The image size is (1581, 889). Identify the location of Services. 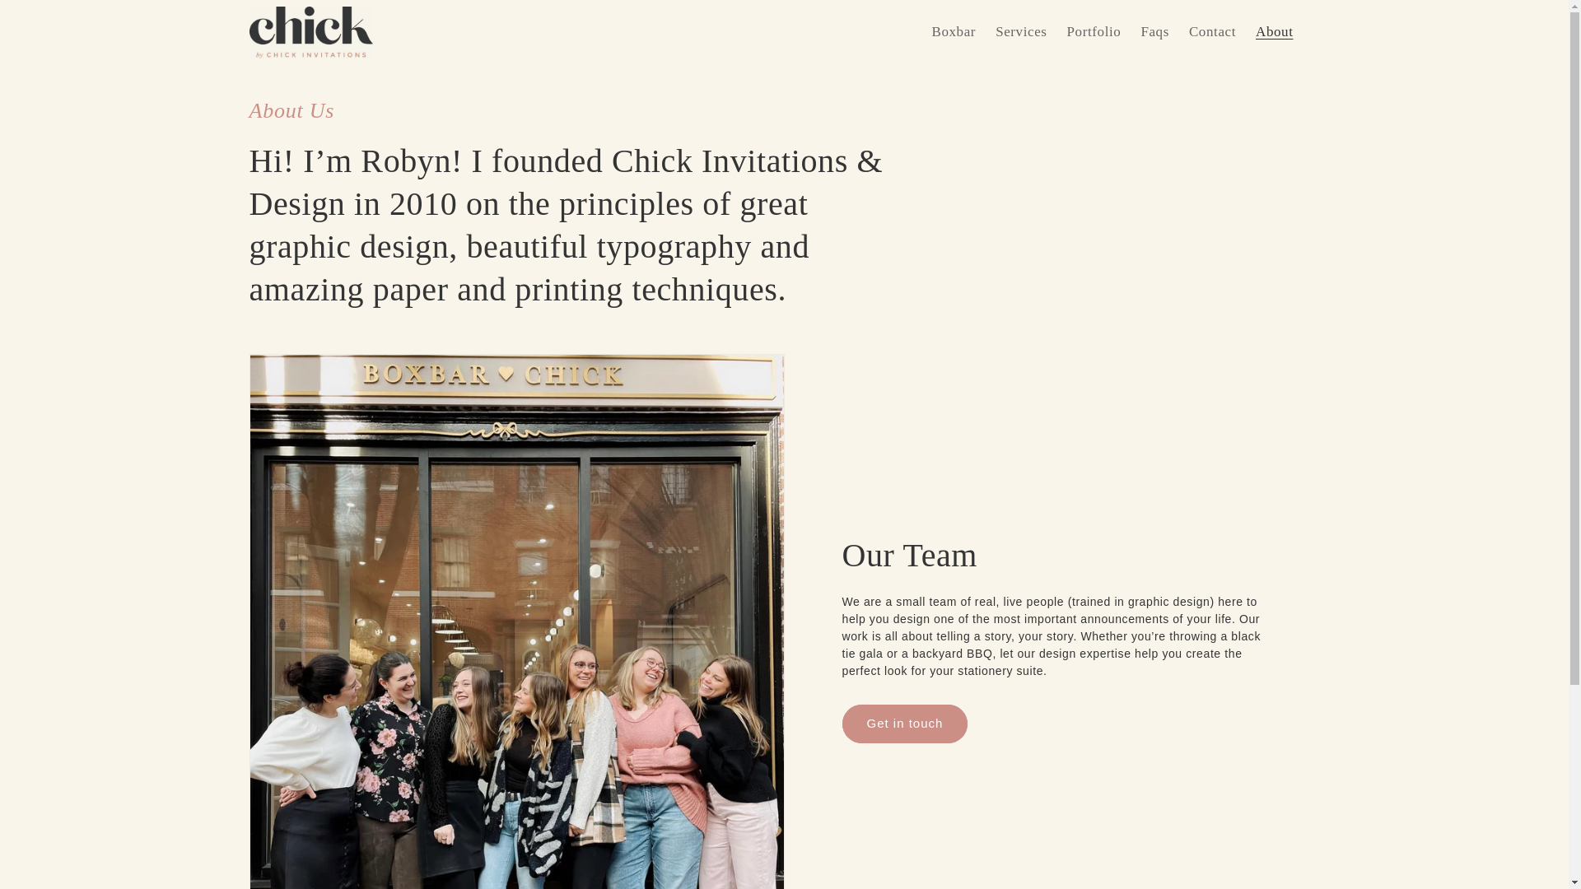
(1020, 31).